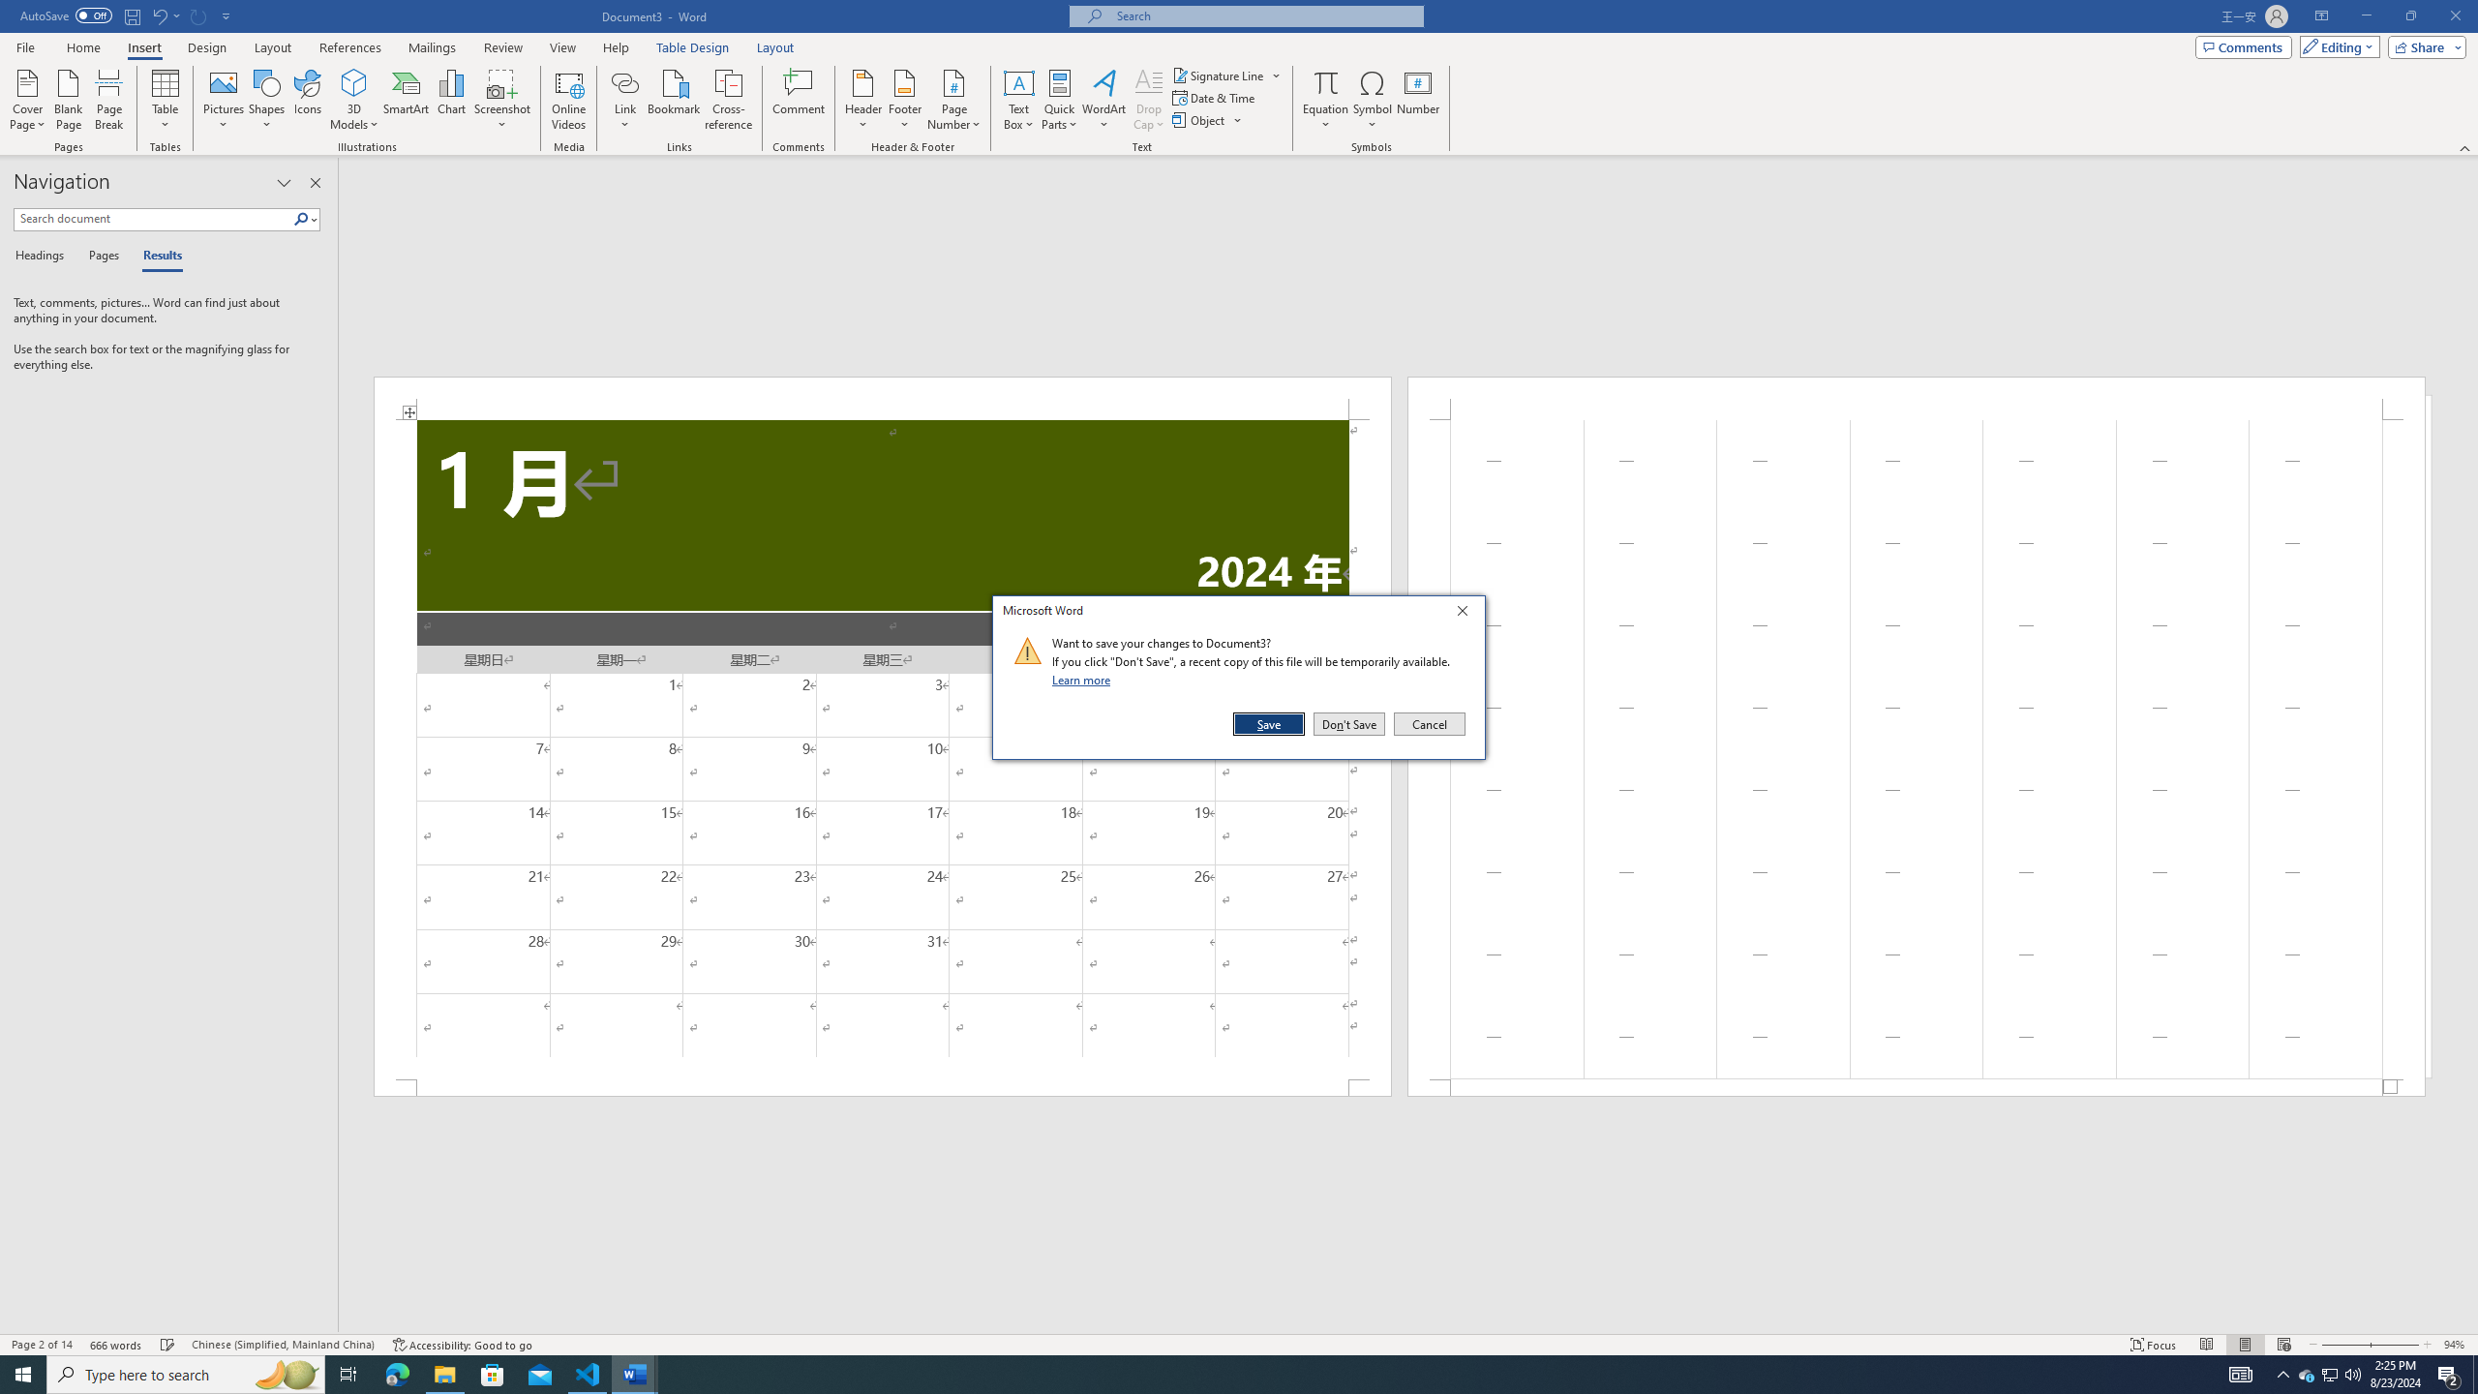  What do you see at coordinates (568, 100) in the screenshot?
I see `Online Videos...` at bounding box center [568, 100].